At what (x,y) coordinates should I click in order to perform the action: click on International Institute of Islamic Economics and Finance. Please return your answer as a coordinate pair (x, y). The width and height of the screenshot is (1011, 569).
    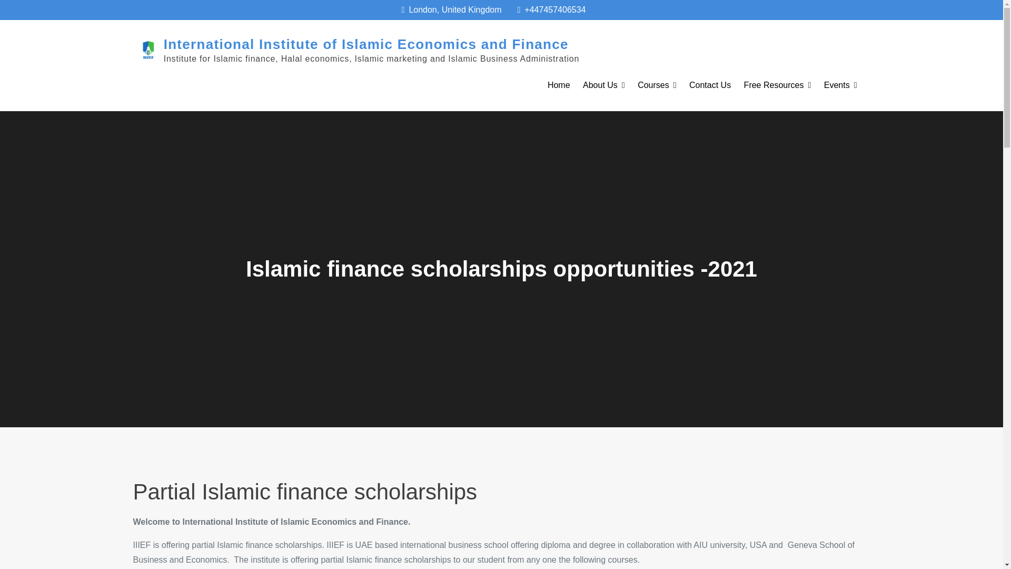
    Looking at the image, I should click on (366, 44).